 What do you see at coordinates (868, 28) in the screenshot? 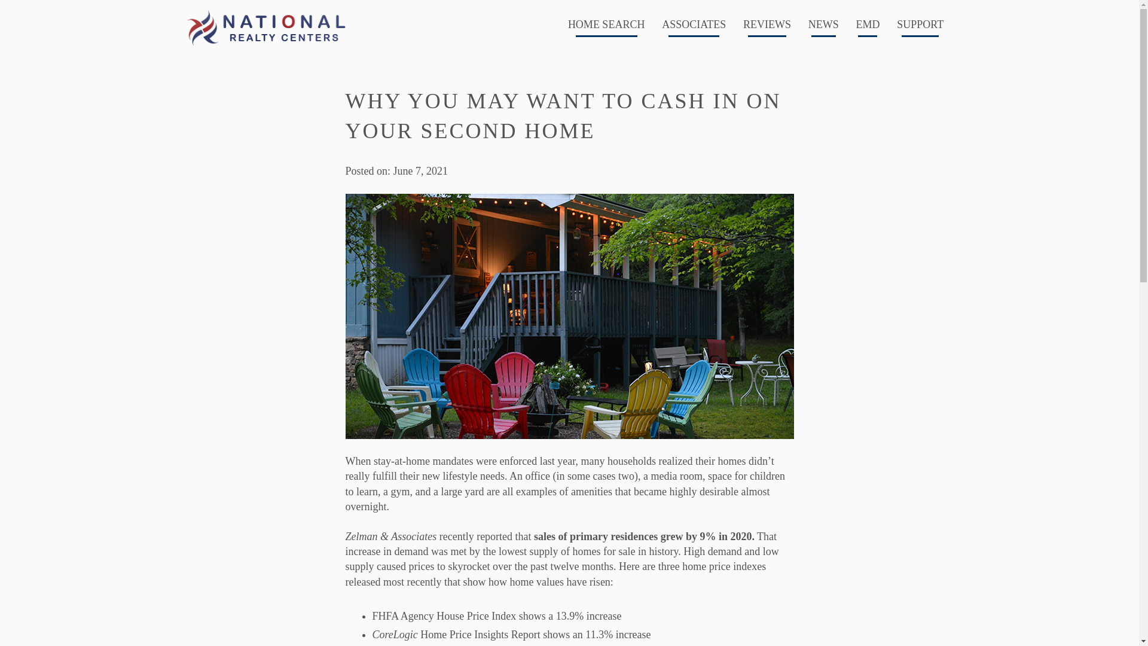
I see `EMD` at bounding box center [868, 28].